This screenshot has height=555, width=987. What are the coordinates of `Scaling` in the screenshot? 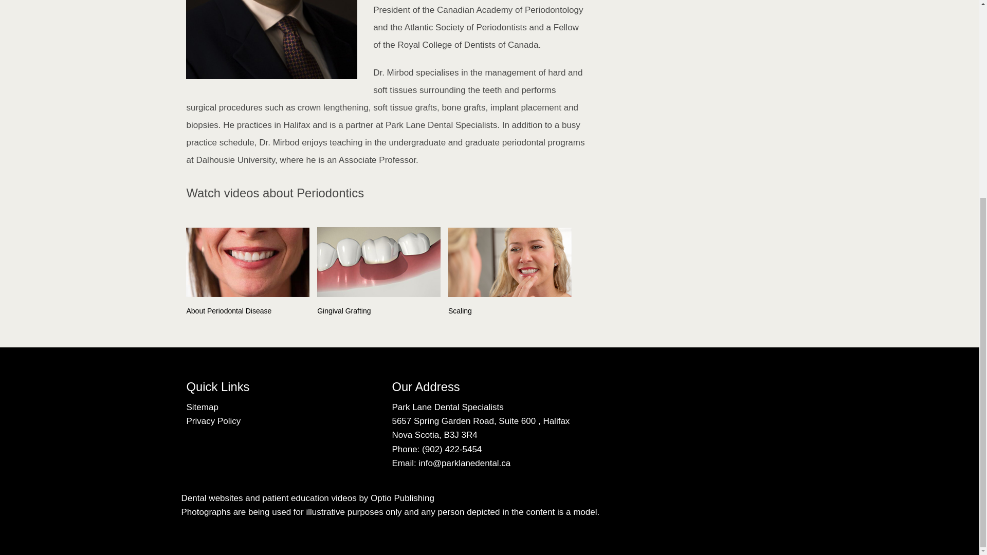 It's located at (512, 272).